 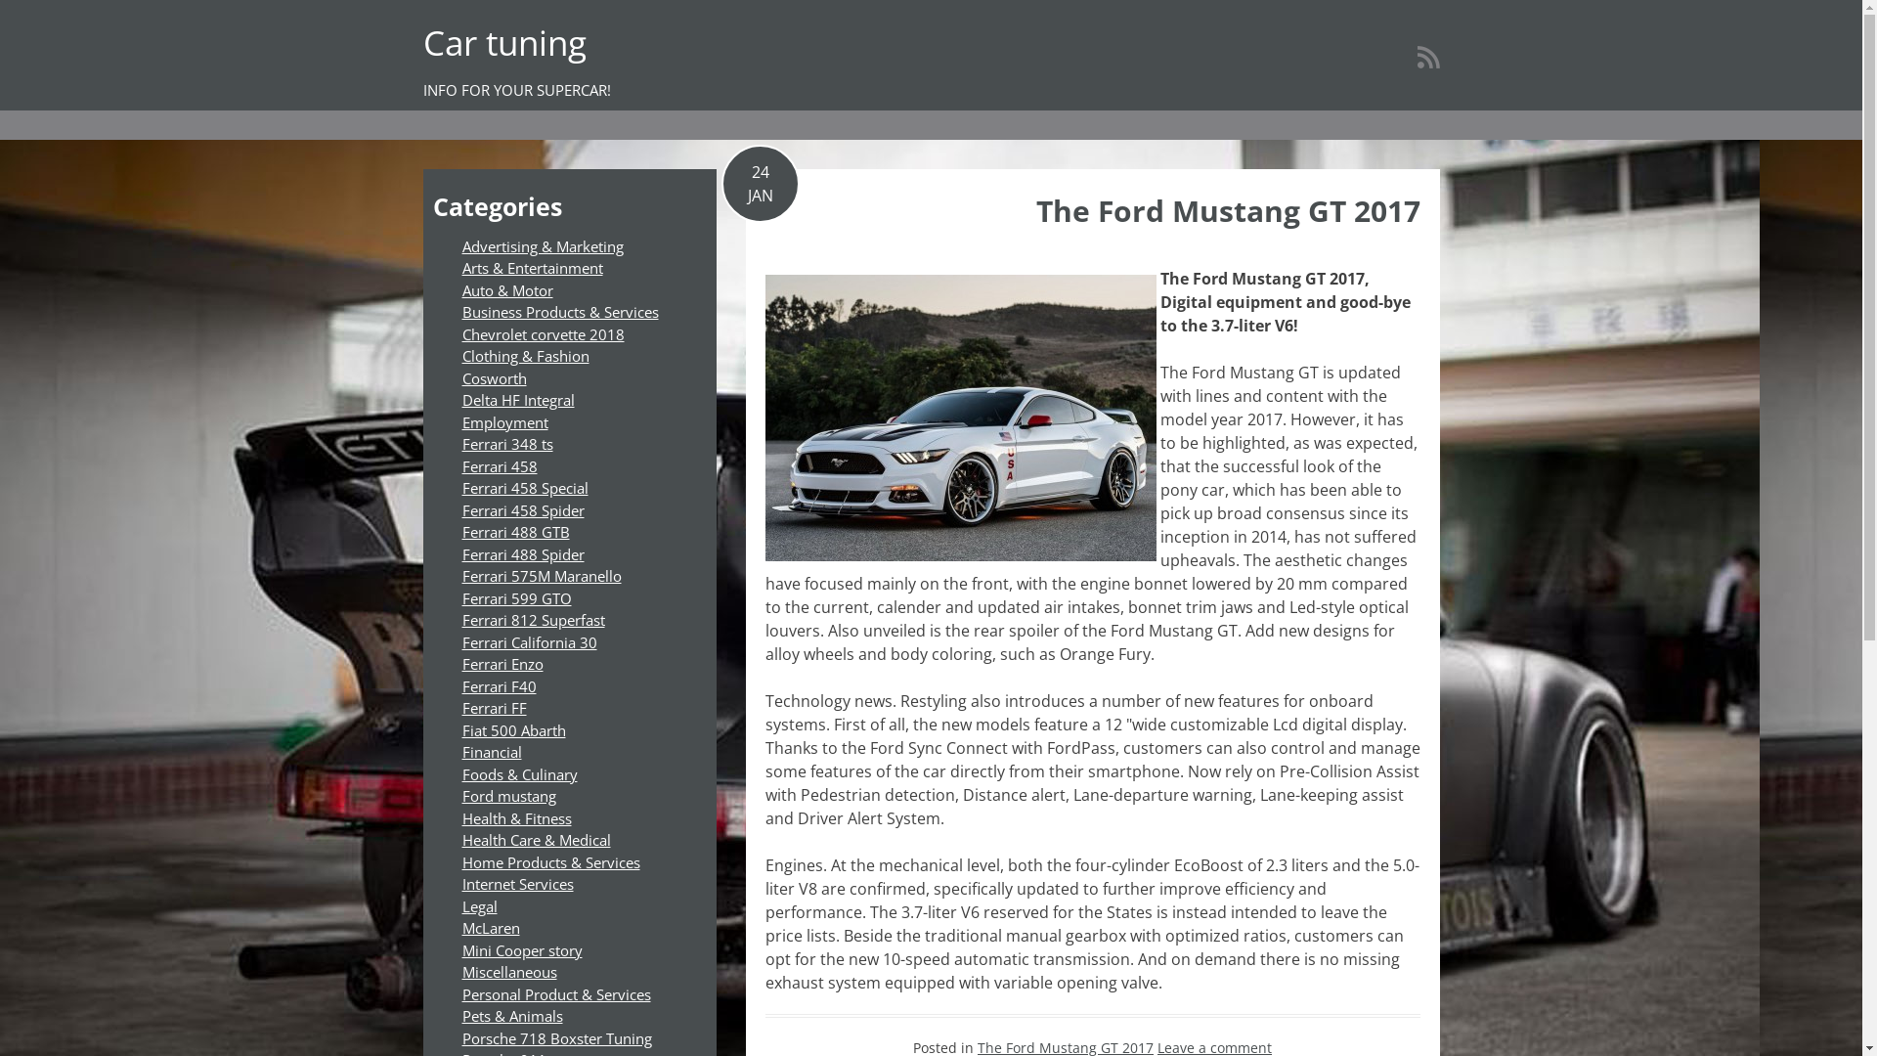 I want to click on Car tuning, so click(x=504, y=43).